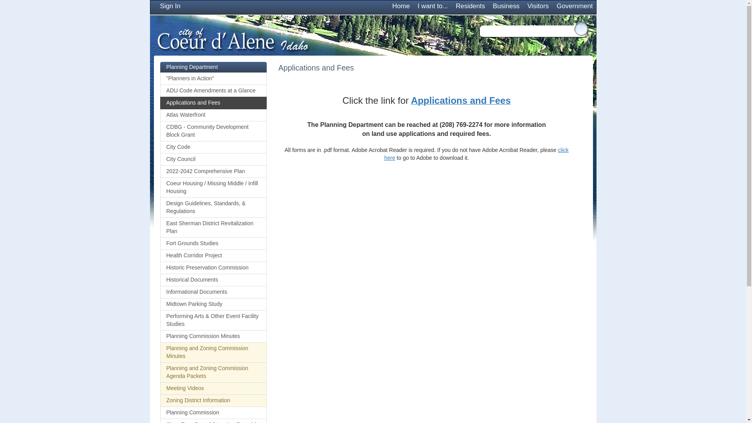 The height and width of the screenshot is (423, 752). I want to click on Residents, so click(470, 7).